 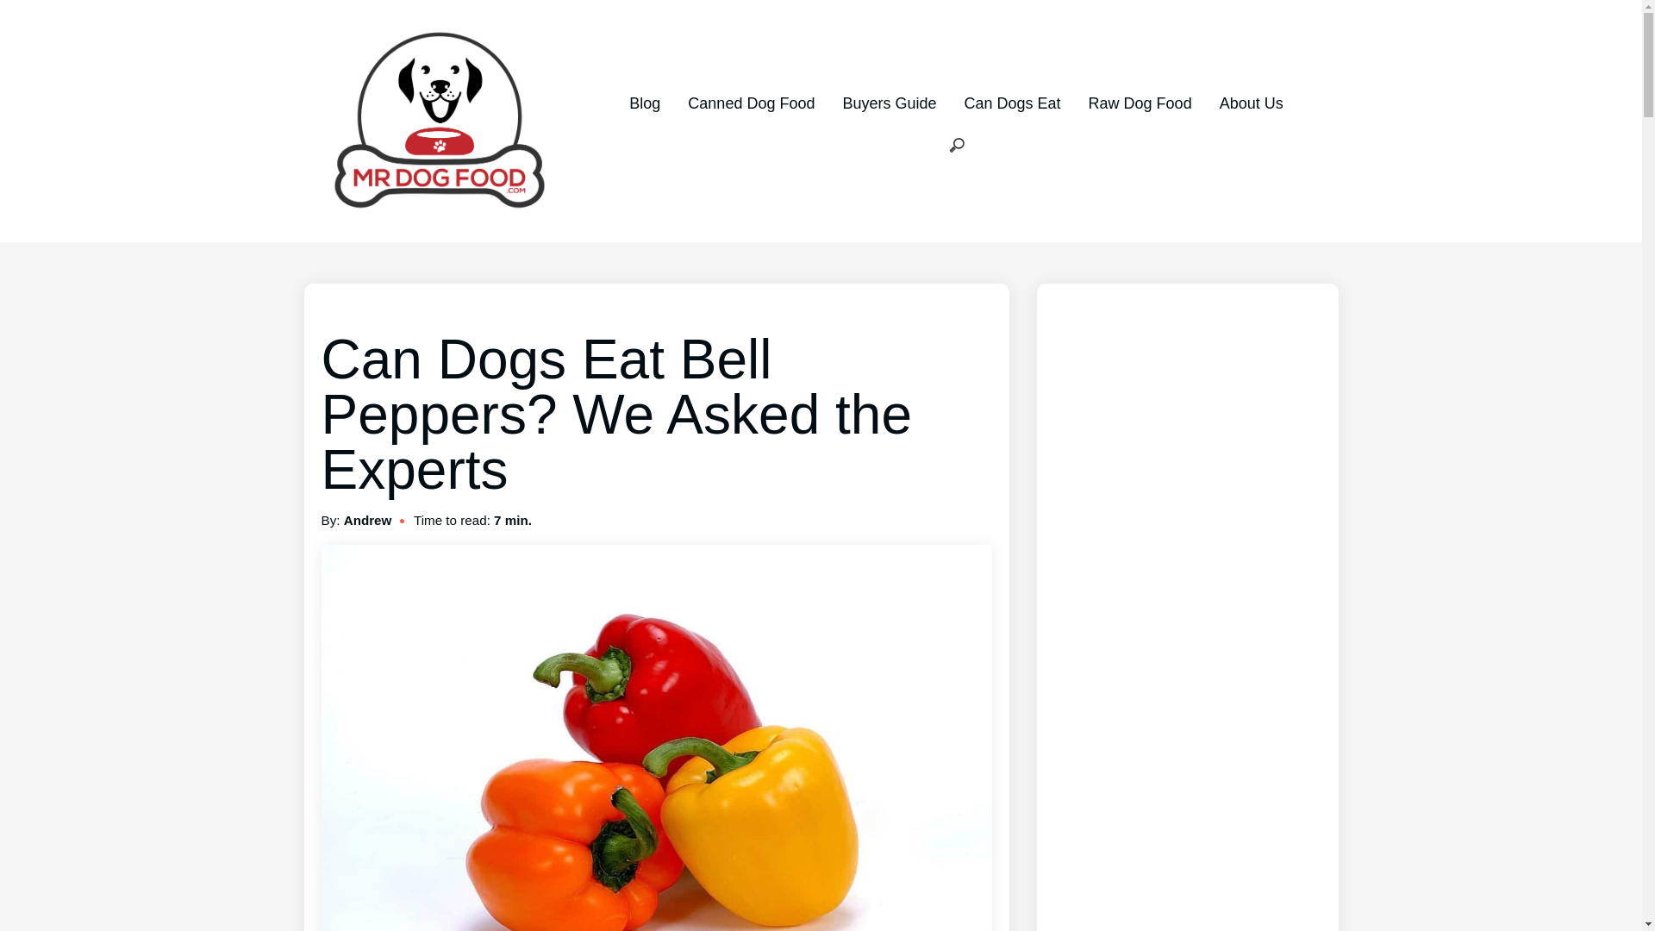 I want to click on About Us, so click(x=1252, y=103).